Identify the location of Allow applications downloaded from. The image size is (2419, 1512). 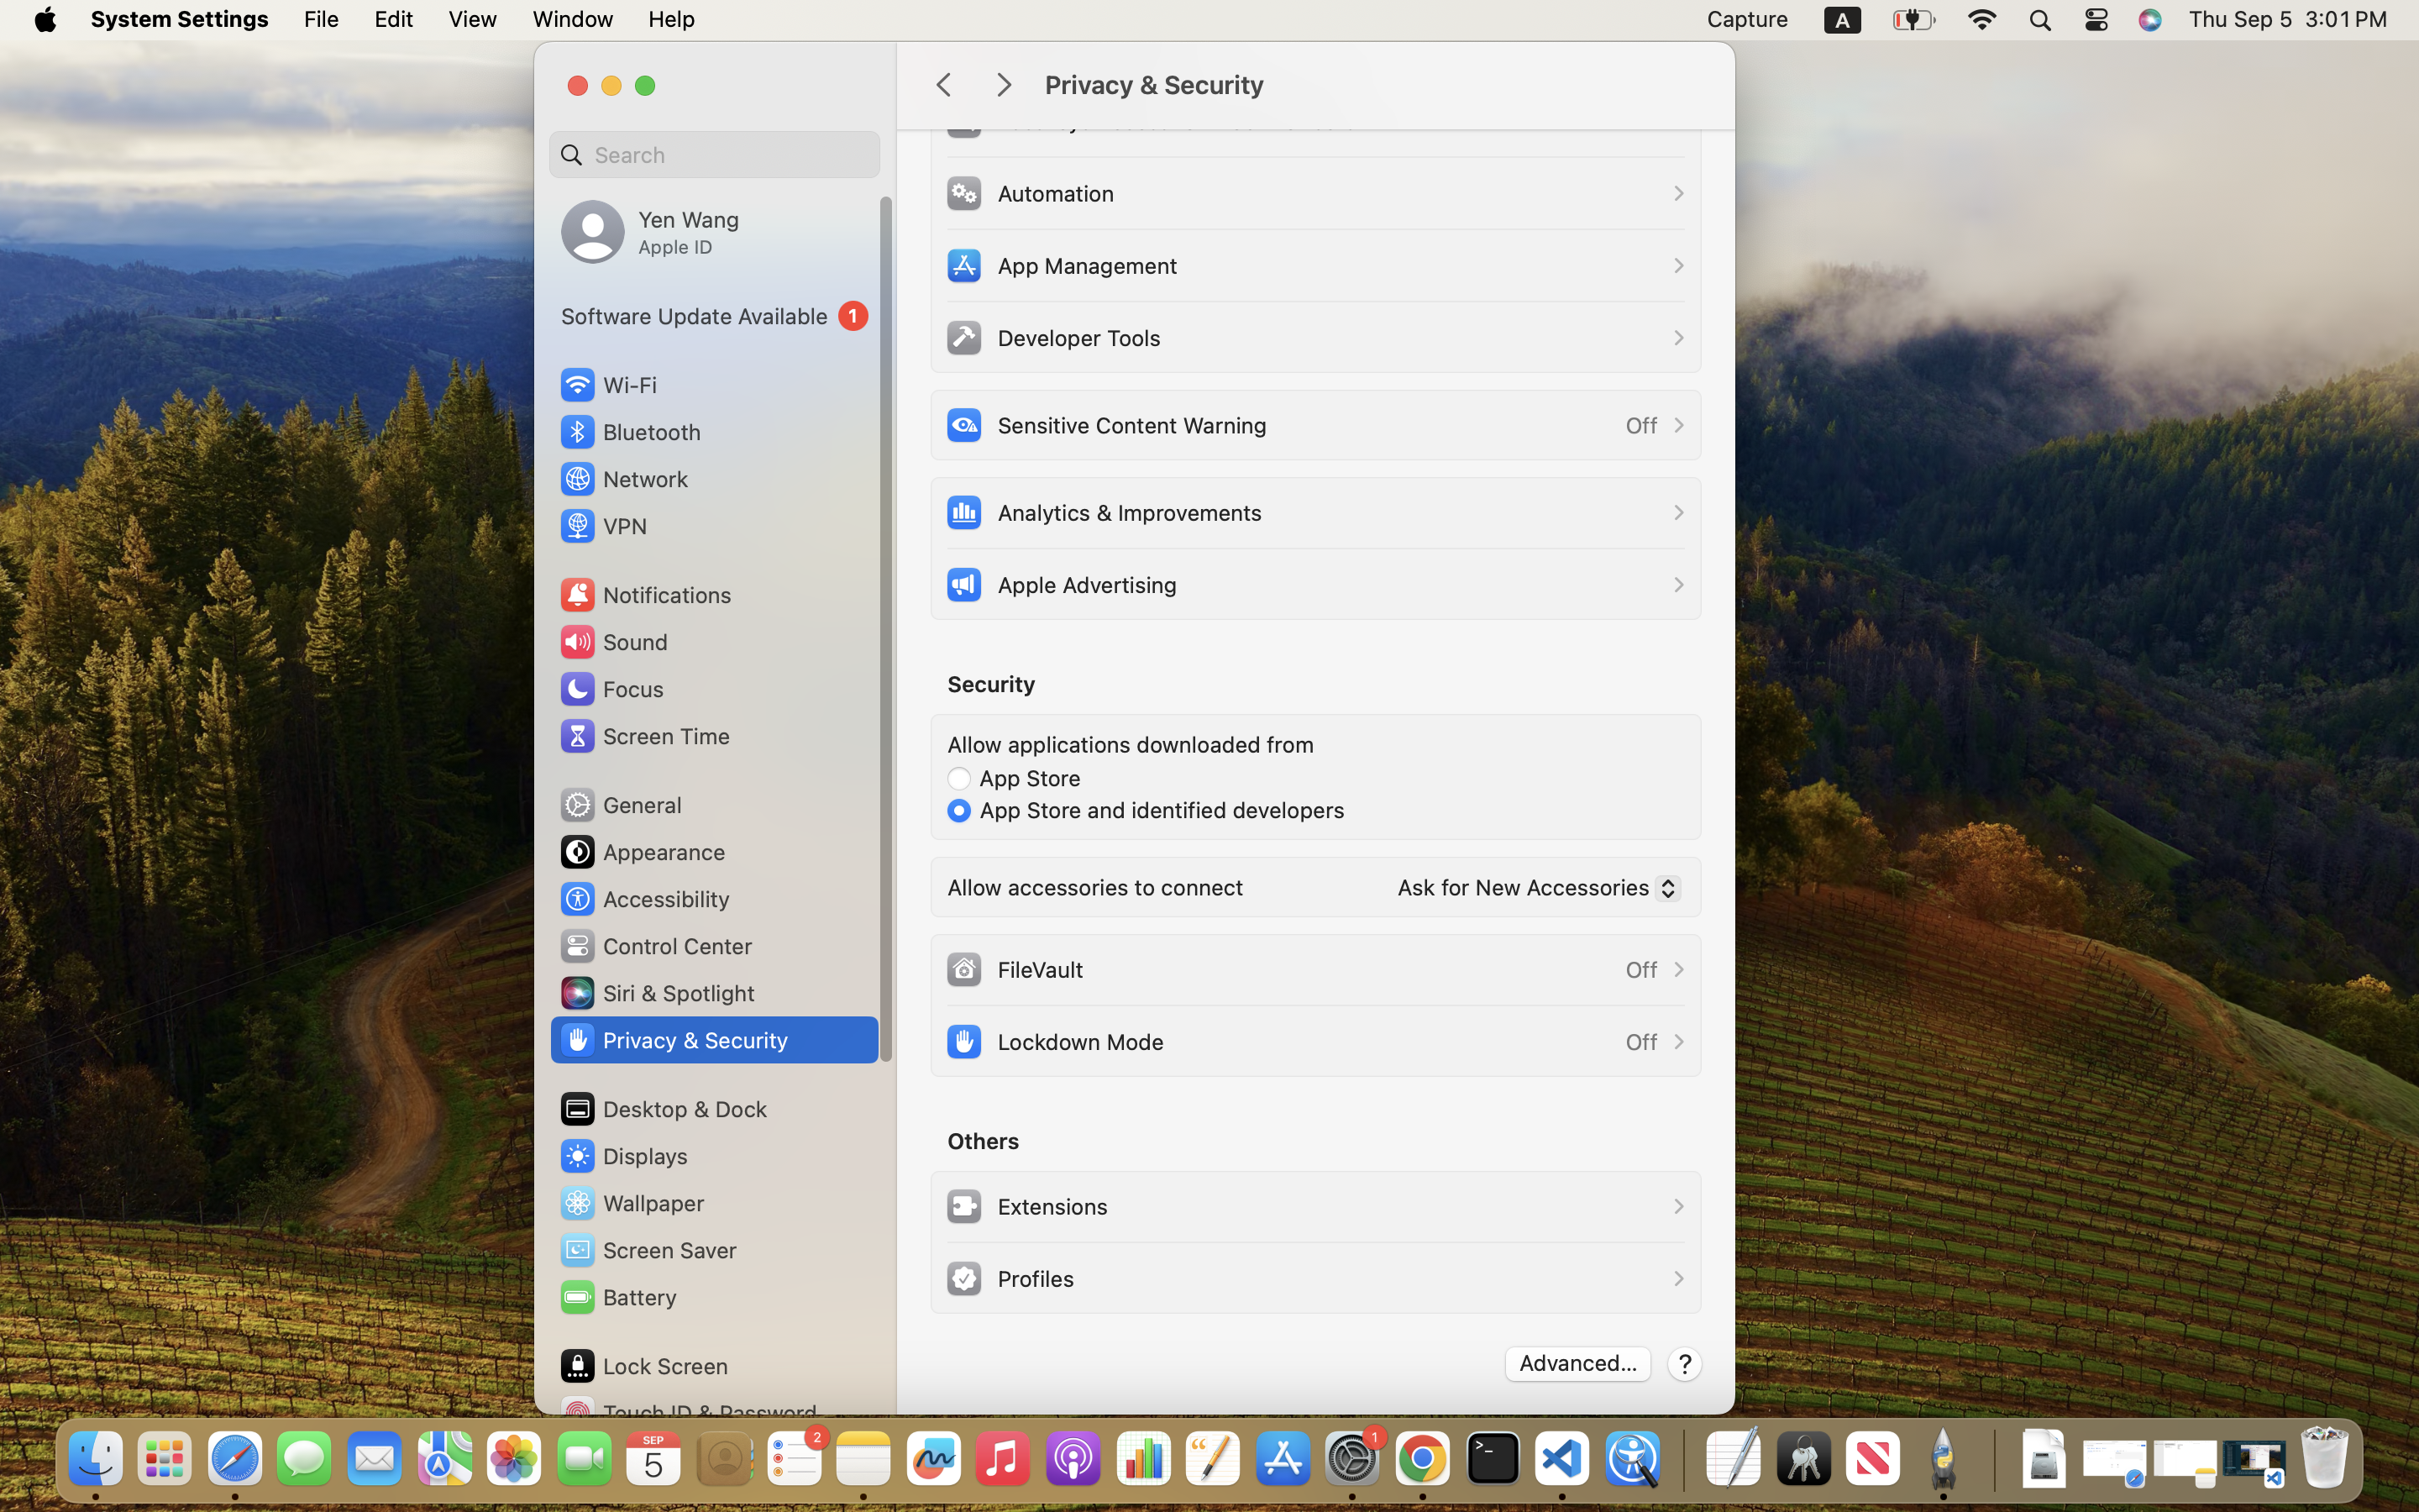
(1131, 744).